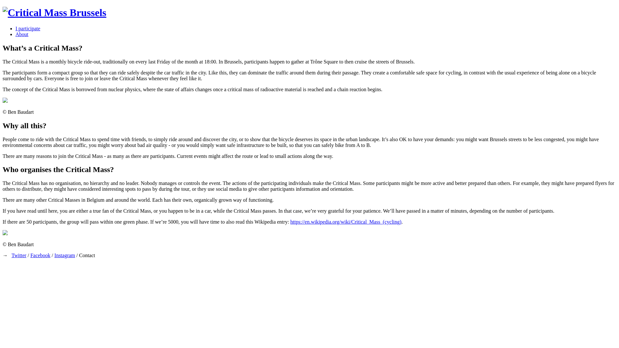 The height and width of the screenshot is (348, 619). What do you see at coordinates (22, 34) in the screenshot?
I see `About` at bounding box center [22, 34].